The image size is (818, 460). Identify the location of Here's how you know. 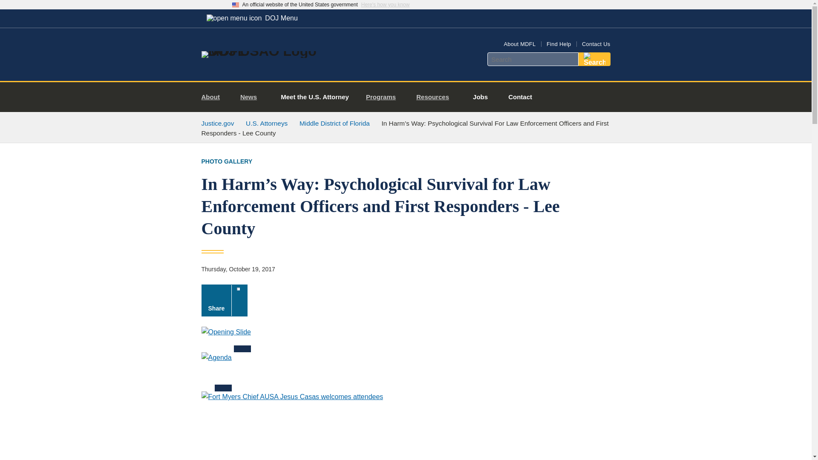
(385, 5).